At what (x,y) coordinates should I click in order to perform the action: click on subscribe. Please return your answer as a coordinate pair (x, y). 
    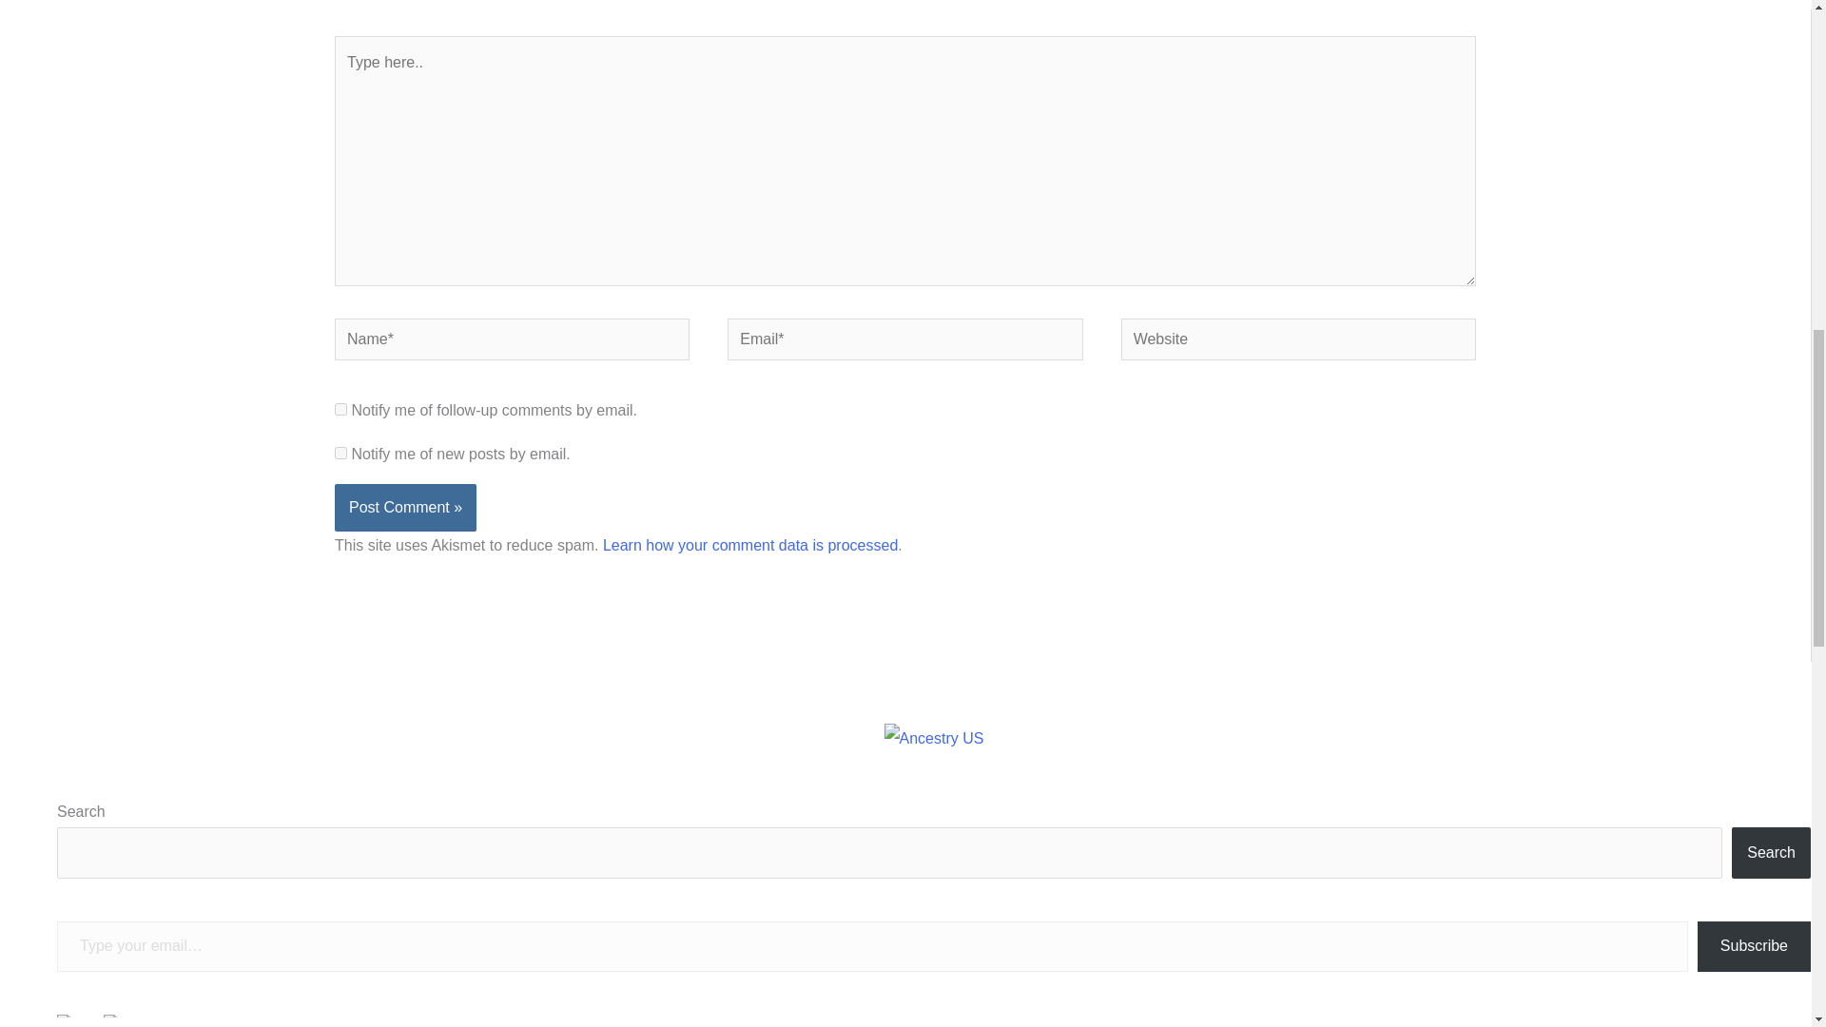
    Looking at the image, I should click on (340, 409).